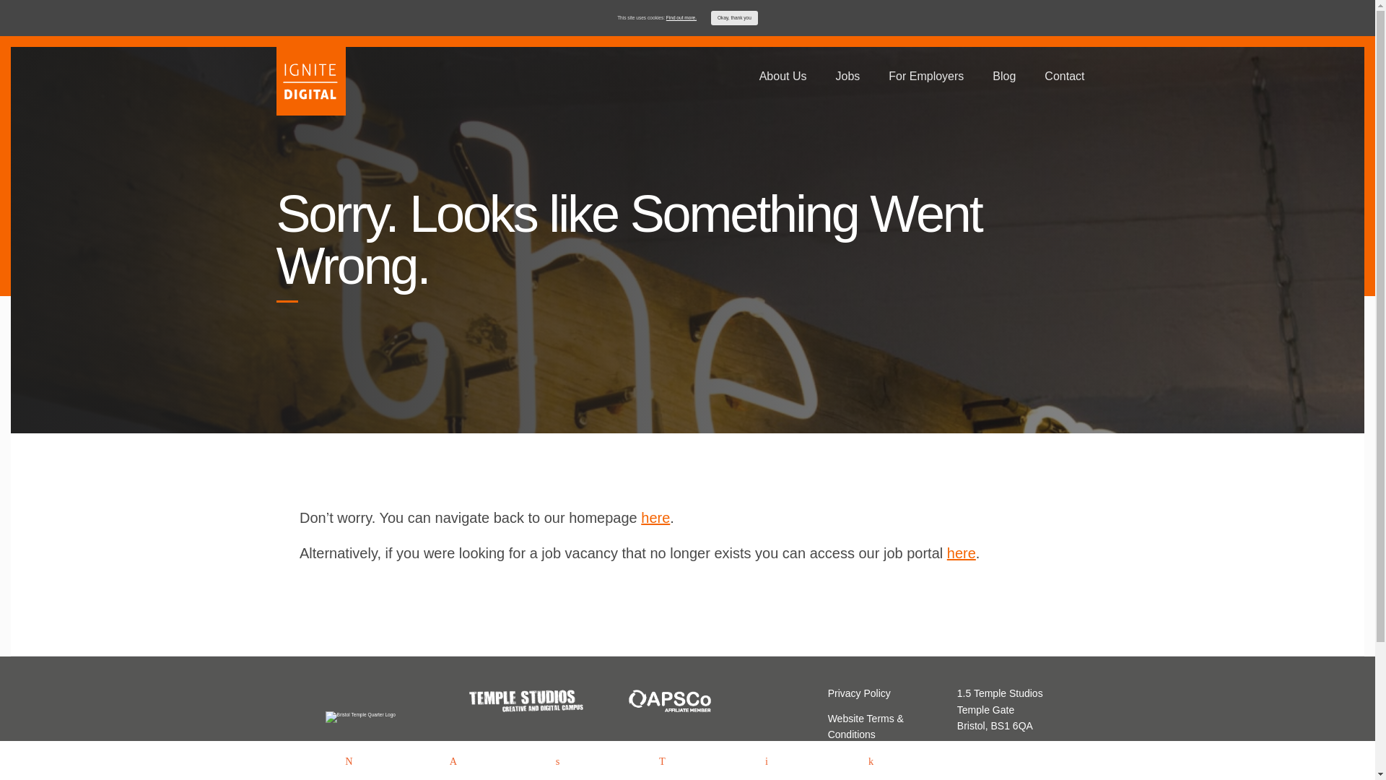 Image resolution: width=1386 pixels, height=780 pixels. Describe the element at coordinates (681, 17) in the screenshot. I see `Find out more.` at that location.